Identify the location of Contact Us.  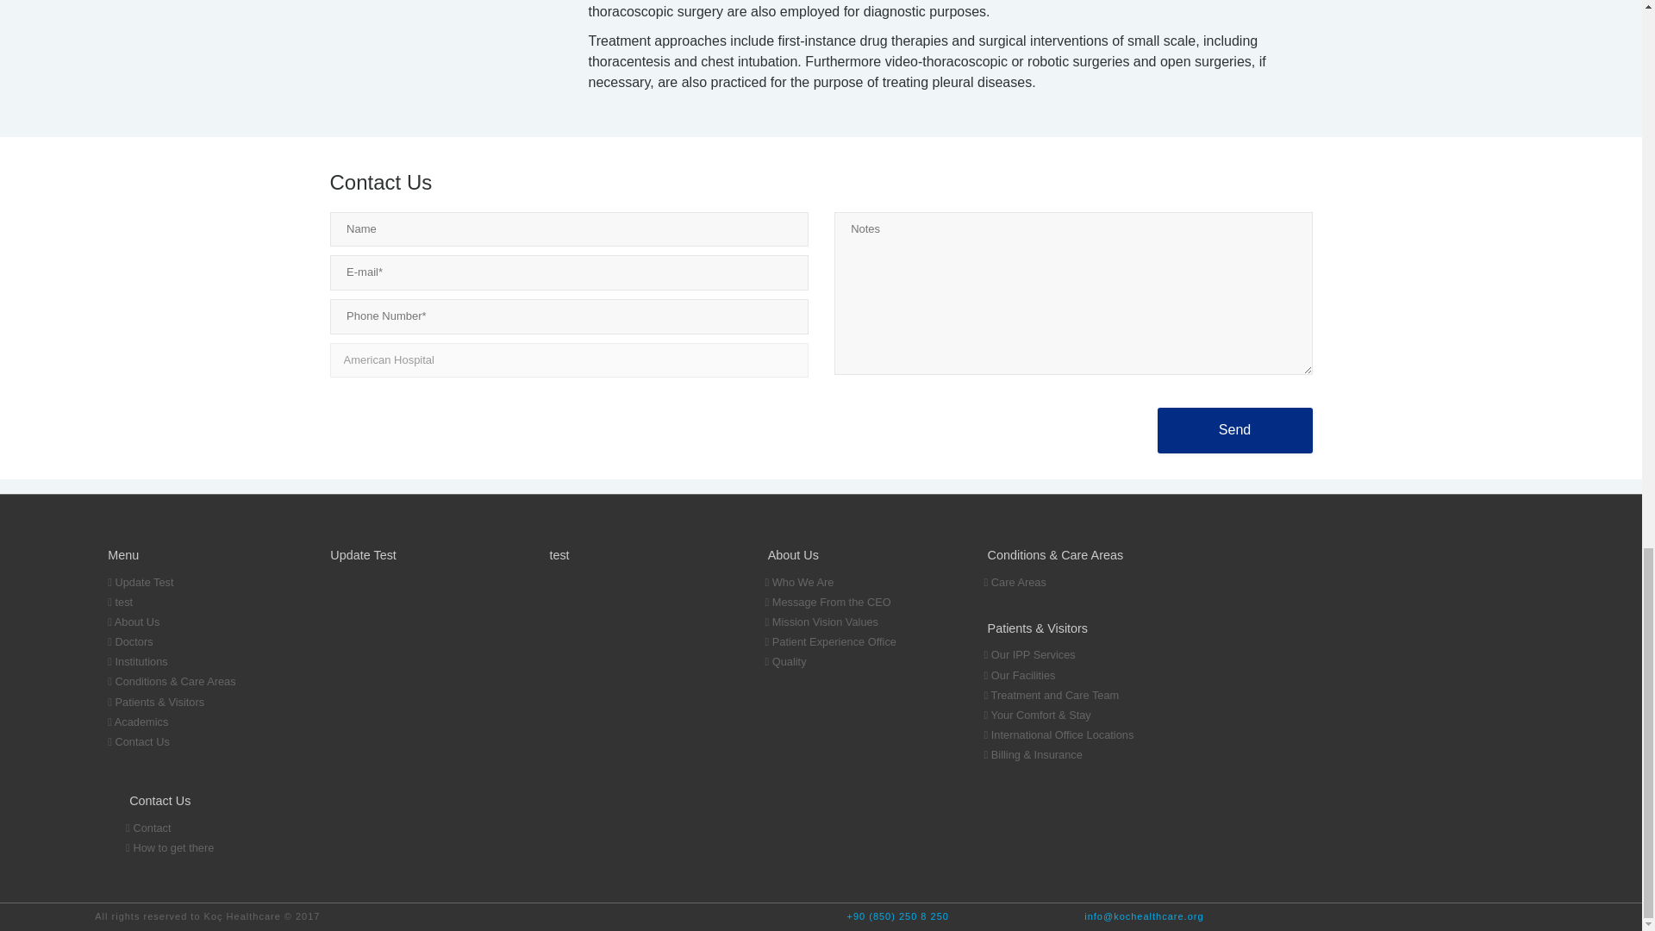
(195, 743).